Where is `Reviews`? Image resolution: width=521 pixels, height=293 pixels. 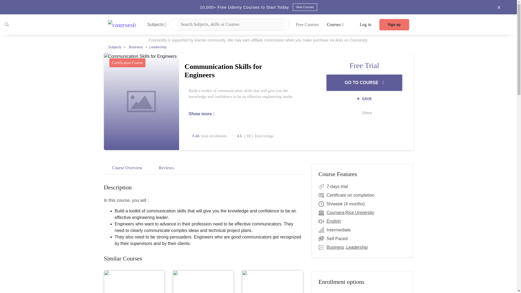
Reviews is located at coordinates (166, 169).